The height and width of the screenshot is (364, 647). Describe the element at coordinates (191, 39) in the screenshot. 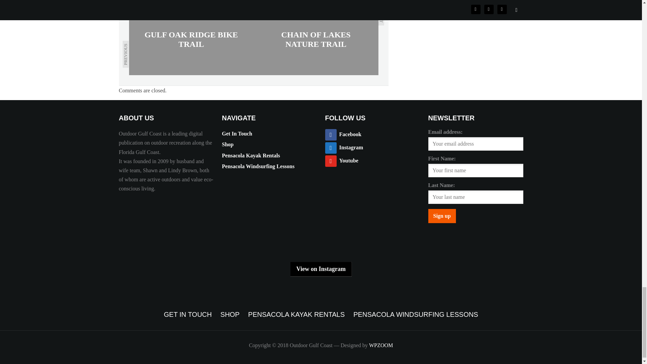

I see `Gulf Oak Ridge Bike Trail` at that location.